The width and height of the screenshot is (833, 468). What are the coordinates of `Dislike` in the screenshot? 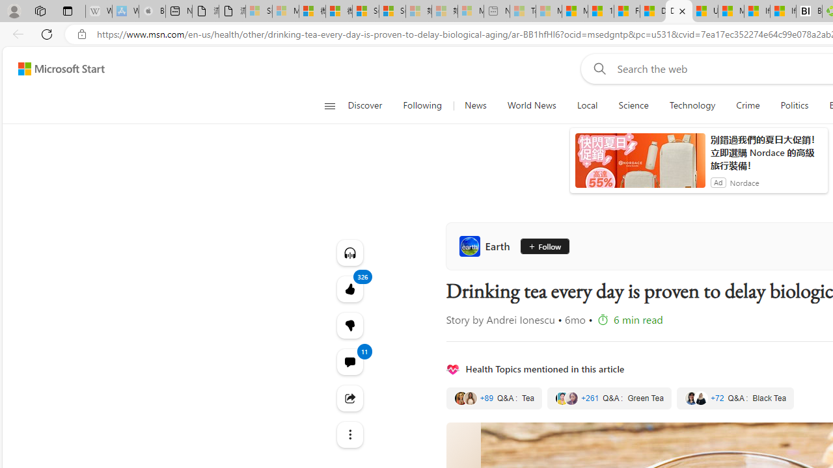 It's located at (350, 325).